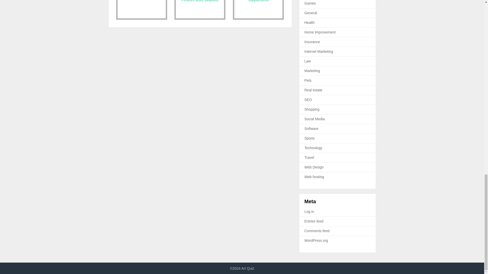 The width and height of the screenshot is (488, 274). What do you see at coordinates (308, 80) in the screenshot?
I see `Pets` at bounding box center [308, 80].